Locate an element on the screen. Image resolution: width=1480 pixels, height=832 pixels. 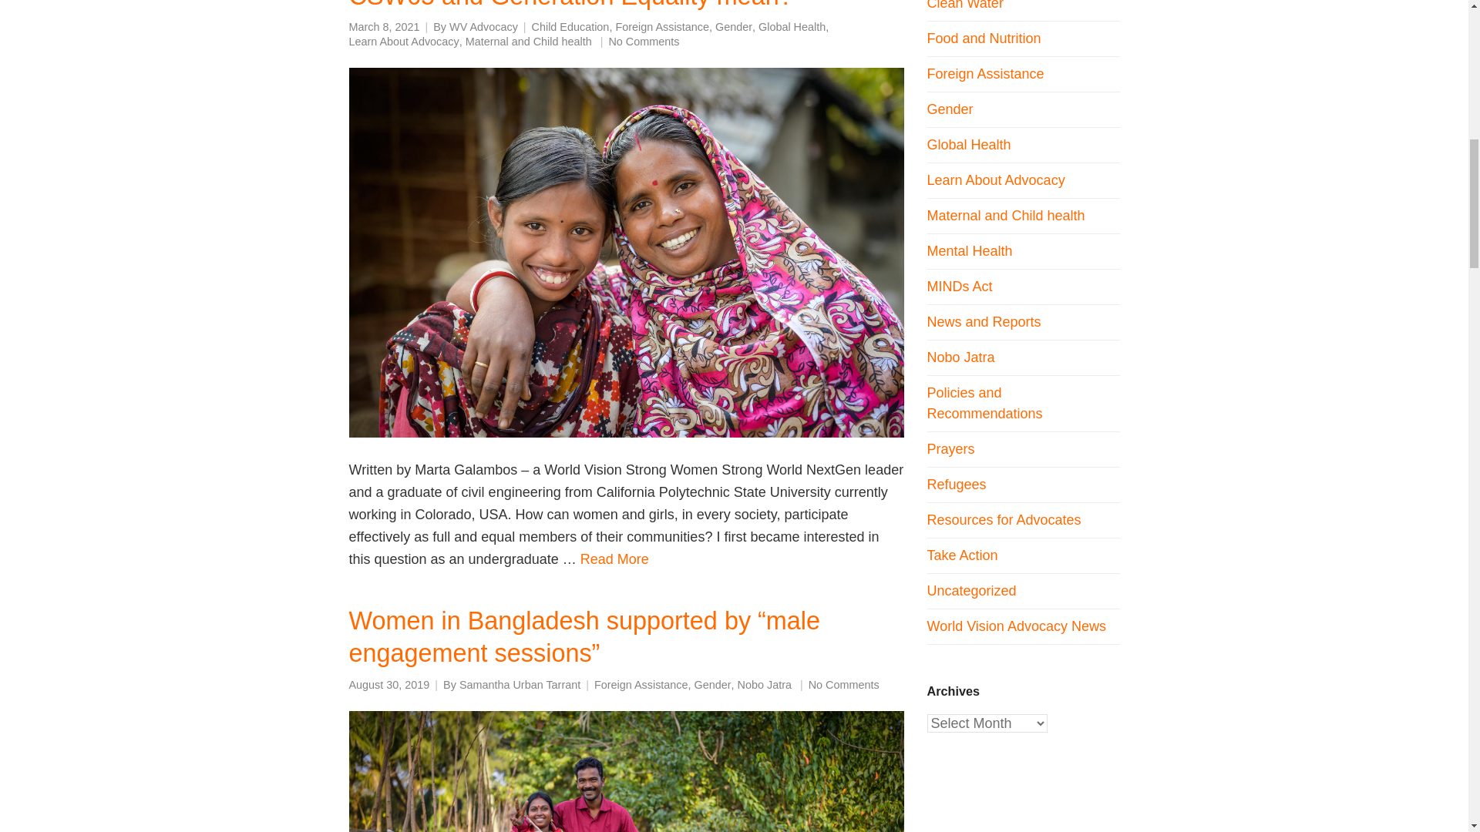
View all posts in Learn About Advocacy is located at coordinates (403, 42).